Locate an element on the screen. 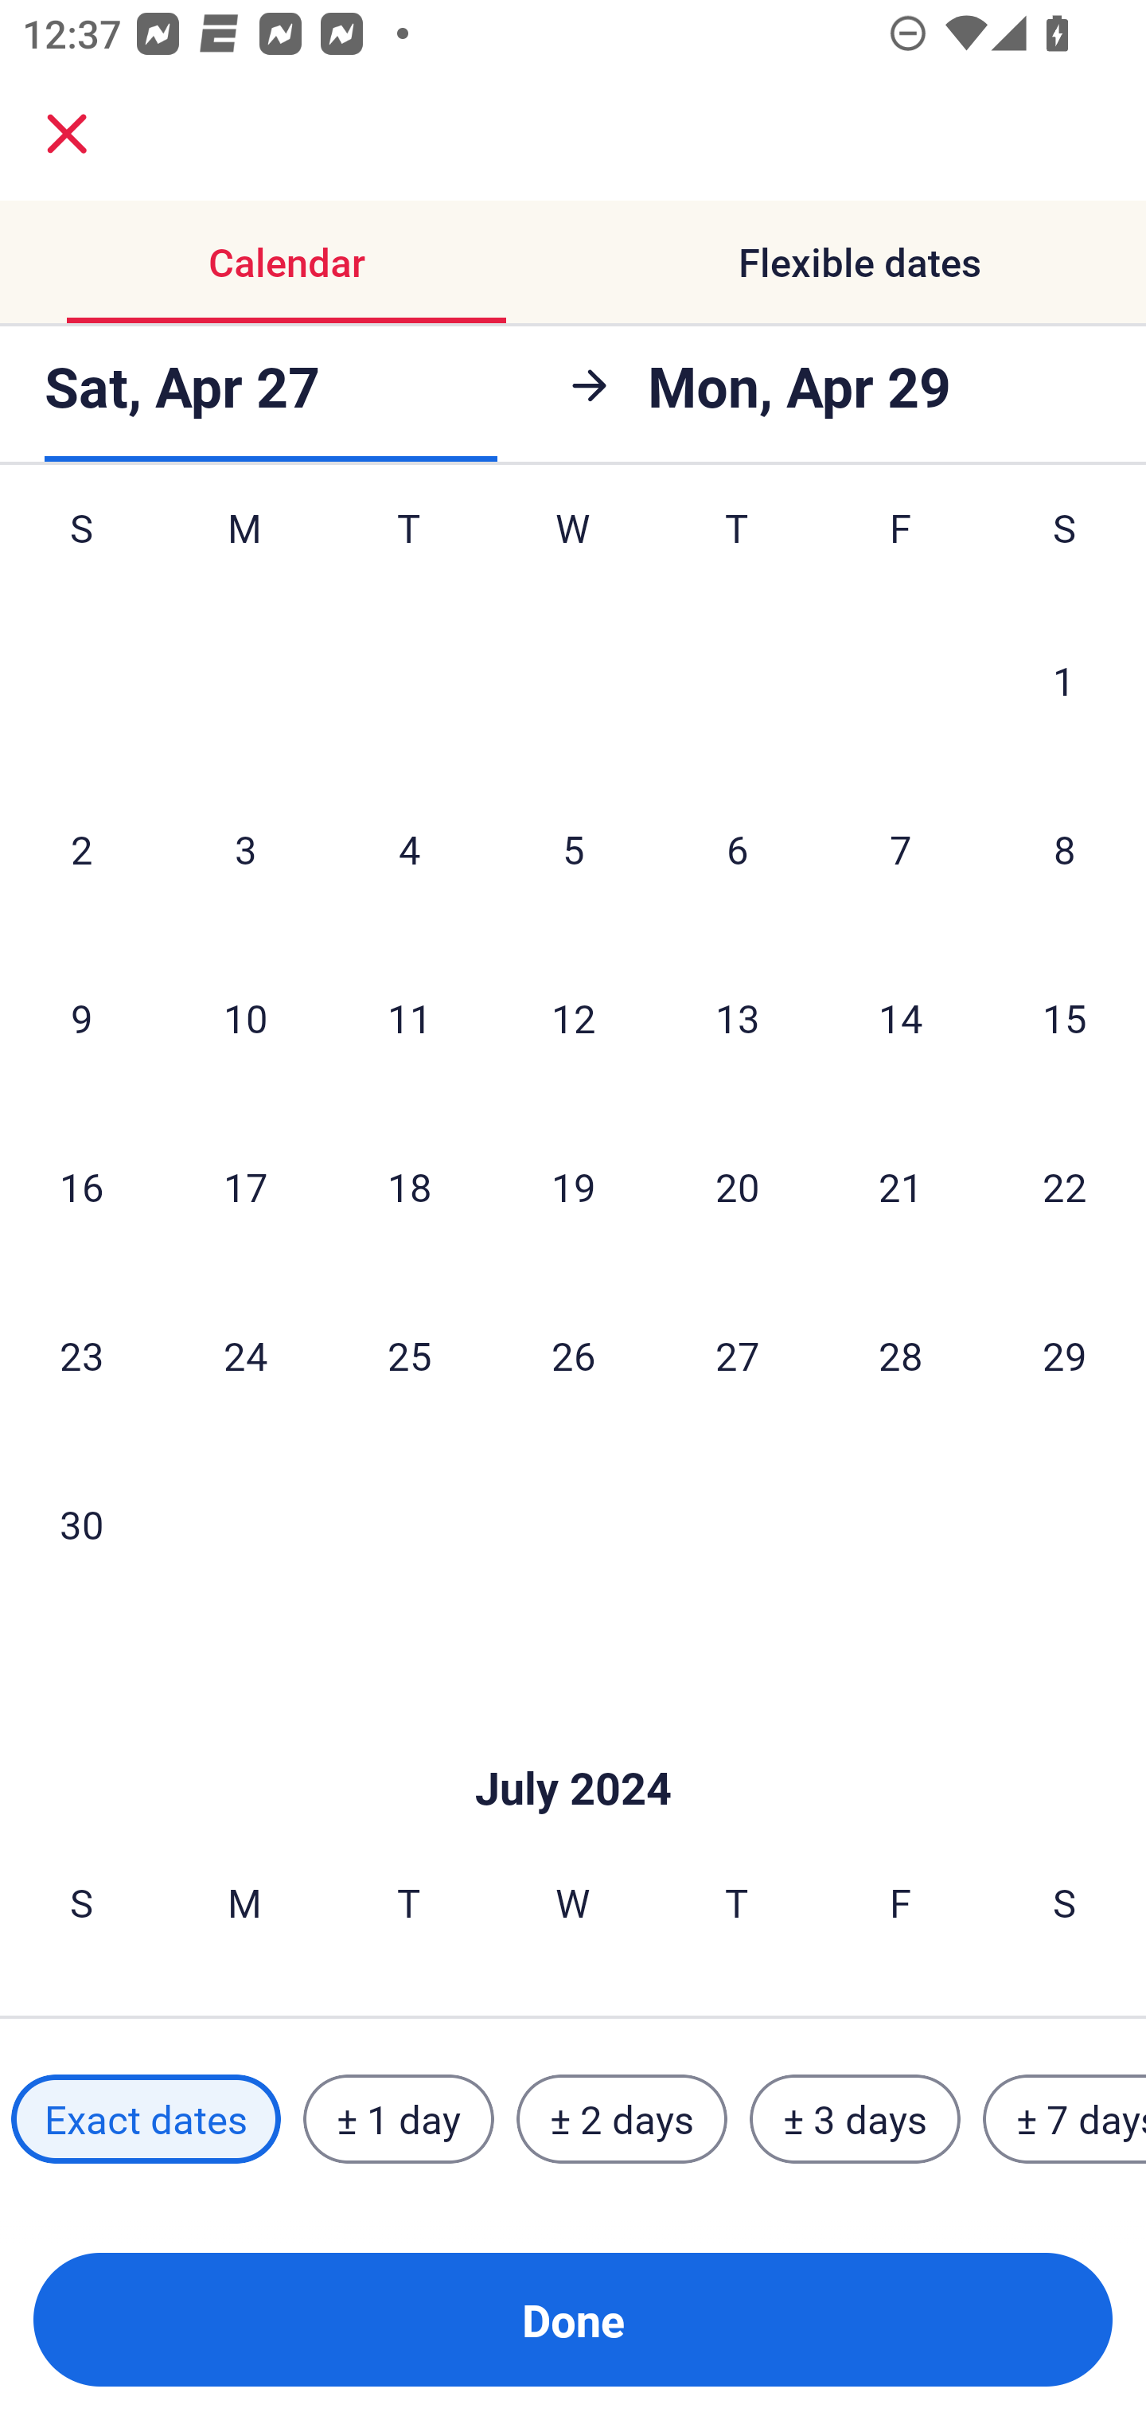 This screenshot has width=1146, height=2420. 17 Monday, June 17, 2024 is located at coordinates (245, 1186).